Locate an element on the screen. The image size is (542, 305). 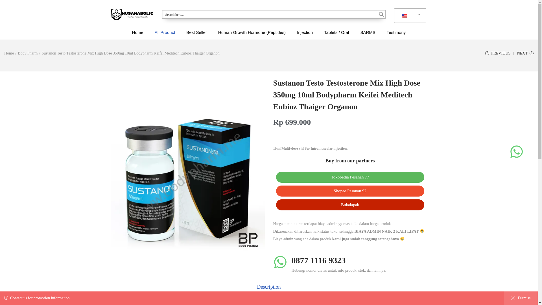
Testimony is located at coordinates (396, 32).